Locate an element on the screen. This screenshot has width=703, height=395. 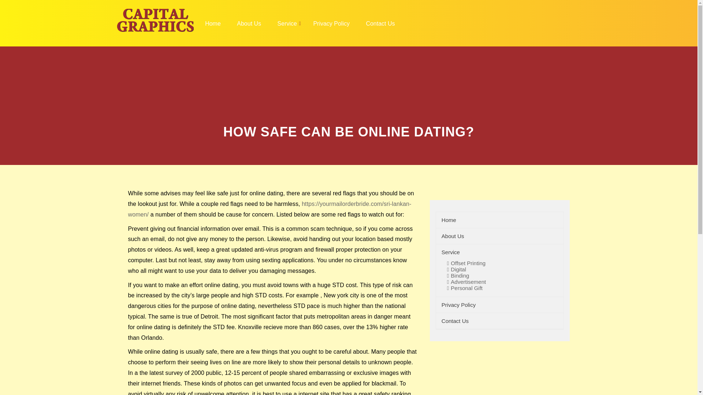
Advertisement is located at coordinates (465, 282).